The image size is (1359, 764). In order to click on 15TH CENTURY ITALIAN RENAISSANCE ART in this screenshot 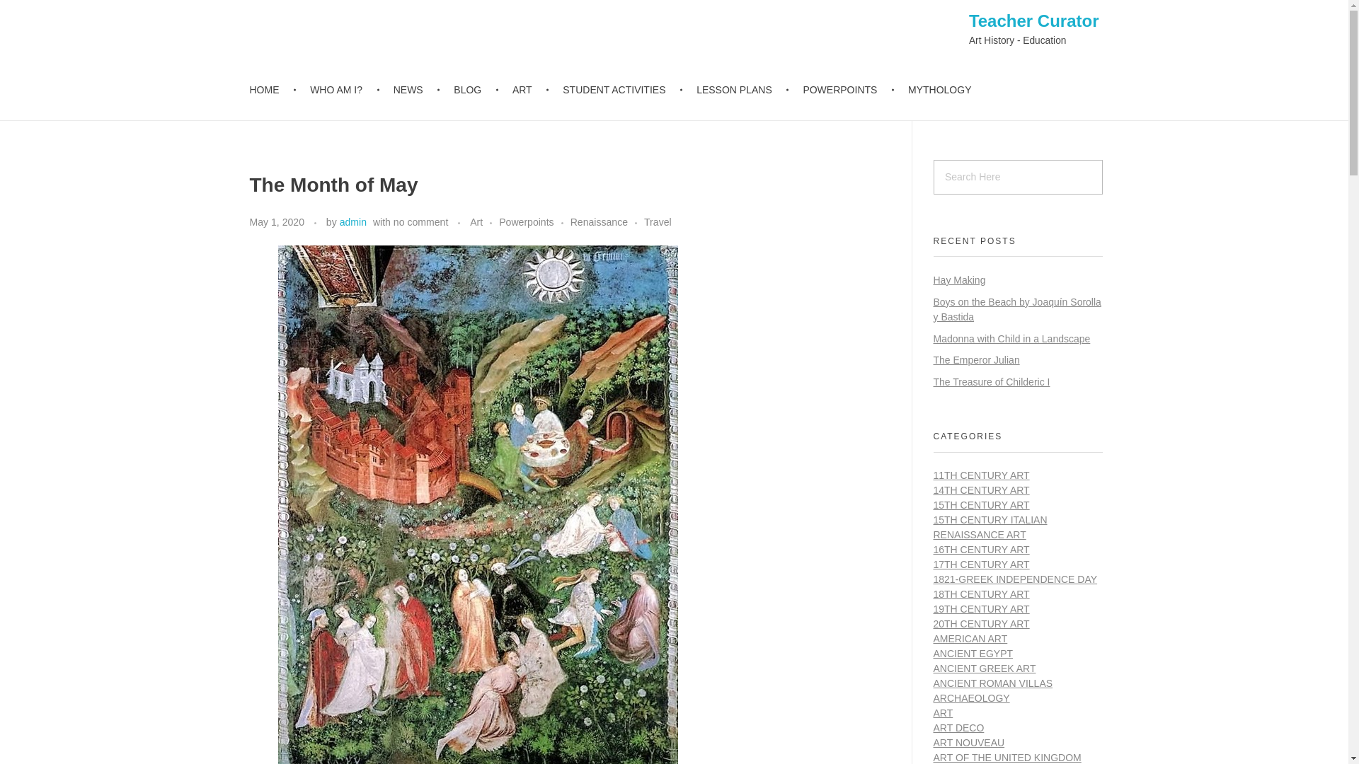, I will do `click(990, 526)`.